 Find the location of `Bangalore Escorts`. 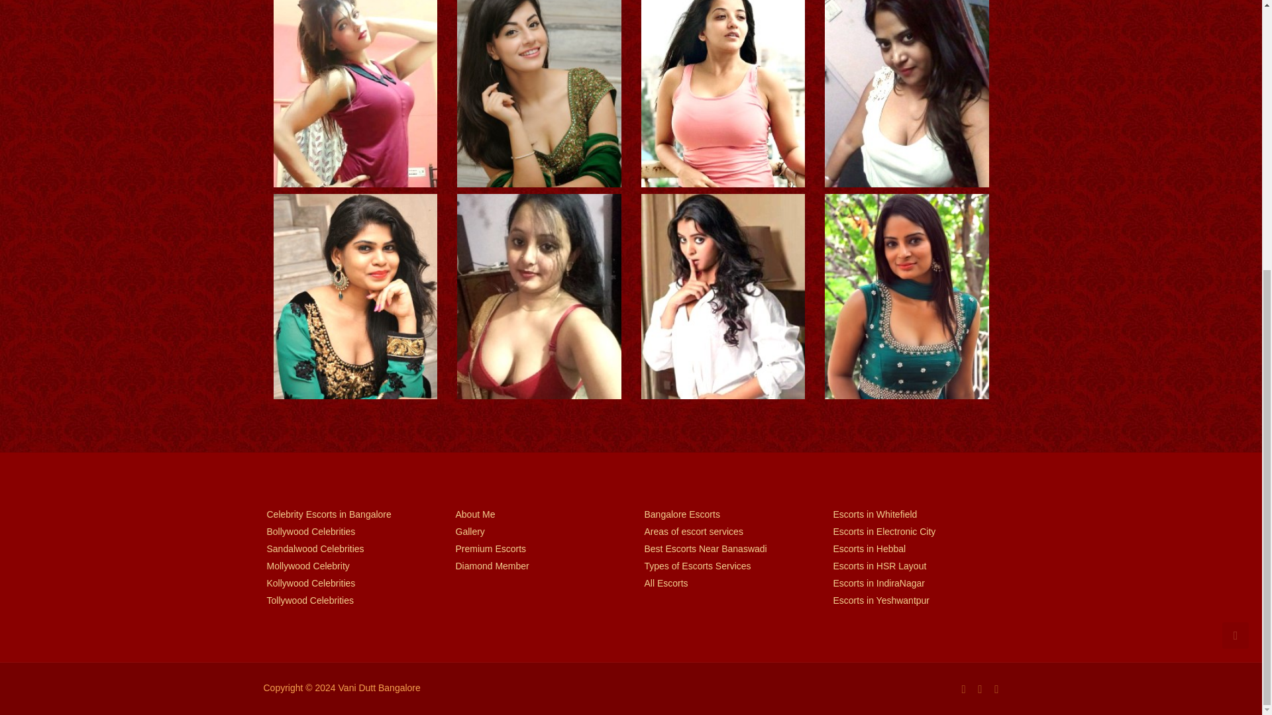

Bangalore Escorts is located at coordinates (725, 514).